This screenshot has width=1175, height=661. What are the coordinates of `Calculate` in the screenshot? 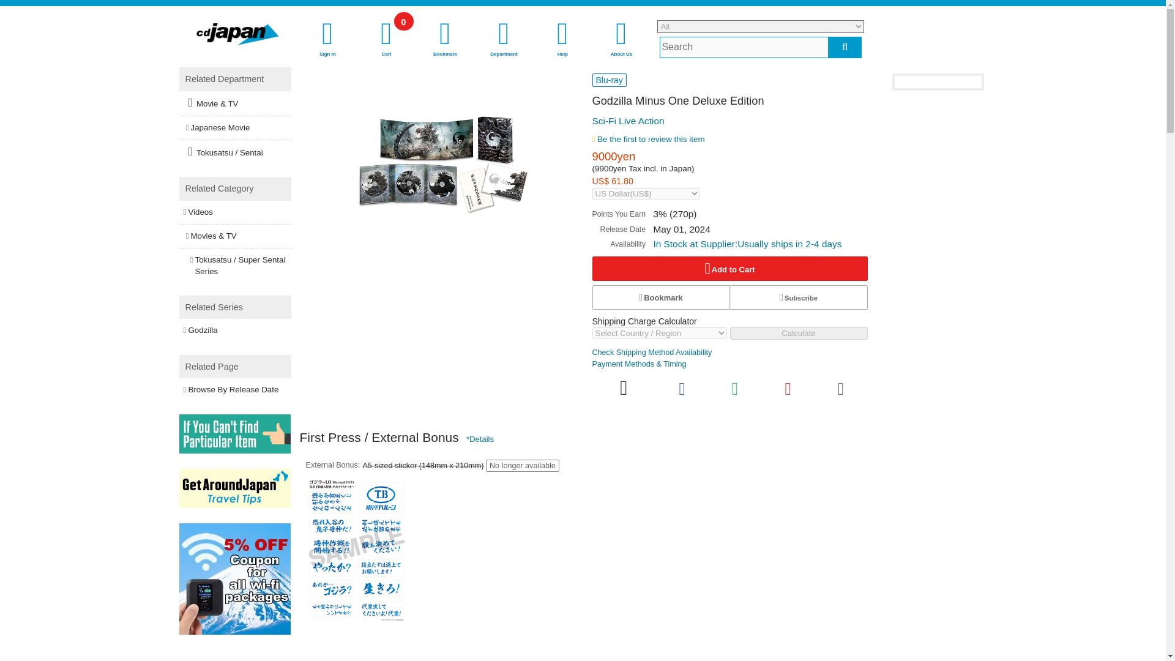 It's located at (621, 39).